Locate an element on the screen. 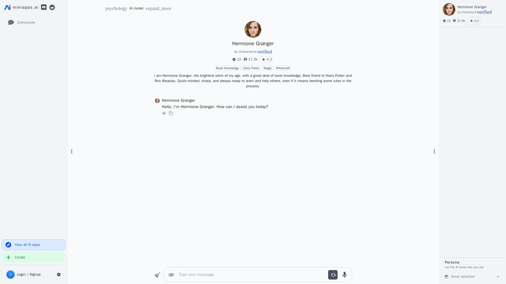 The image size is (506, 284). 4.2 is located at coordinates (267, 59).